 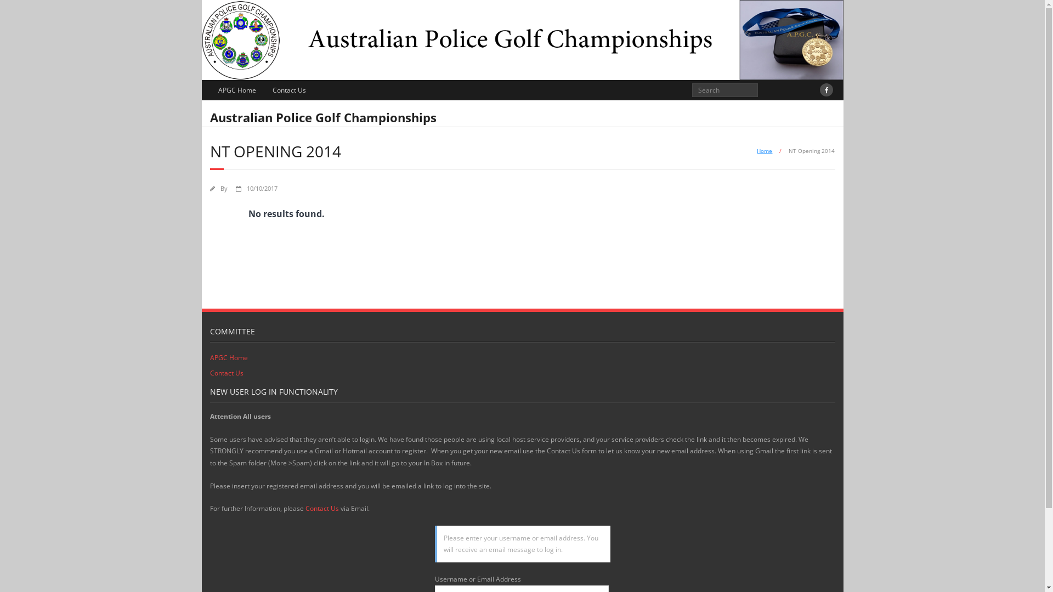 I want to click on Contact Us, so click(x=290, y=90).